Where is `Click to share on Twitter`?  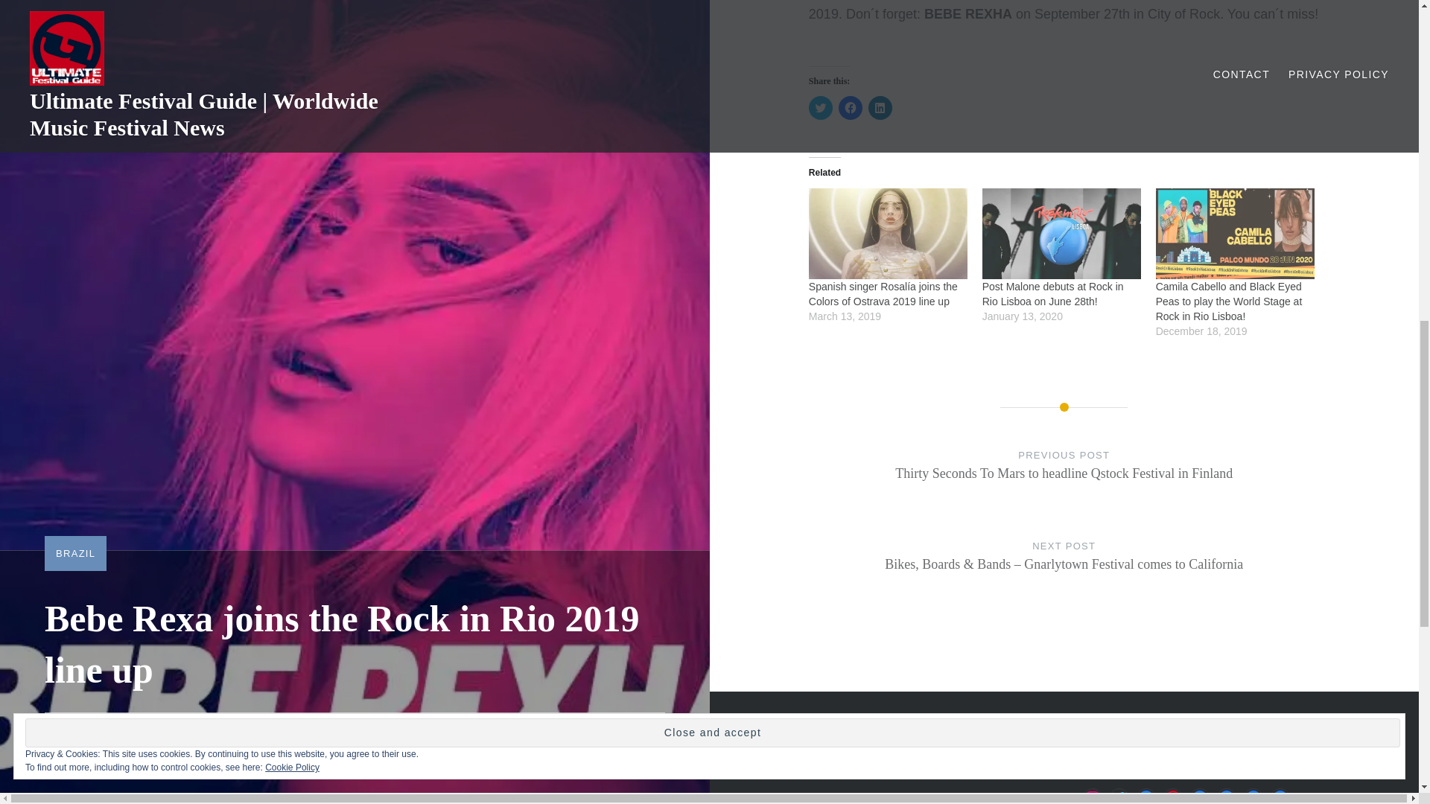
Click to share on Twitter is located at coordinates (821, 107).